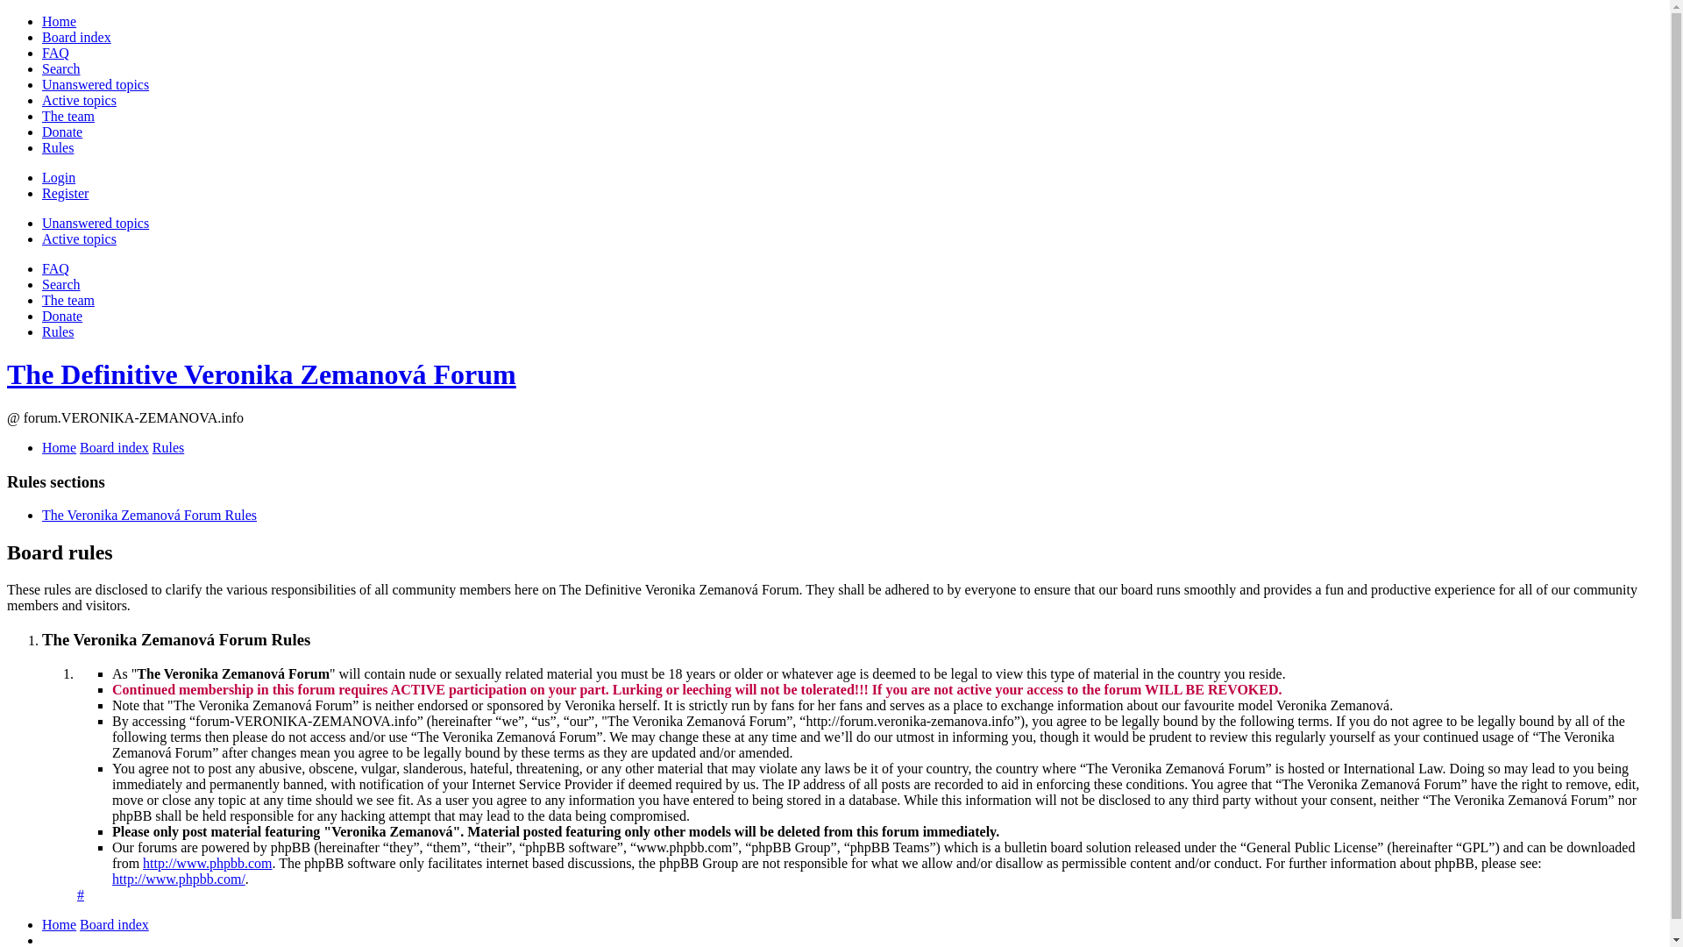 The width and height of the screenshot is (1683, 947). Describe the element at coordinates (59, 177) in the screenshot. I see `Login` at that location.